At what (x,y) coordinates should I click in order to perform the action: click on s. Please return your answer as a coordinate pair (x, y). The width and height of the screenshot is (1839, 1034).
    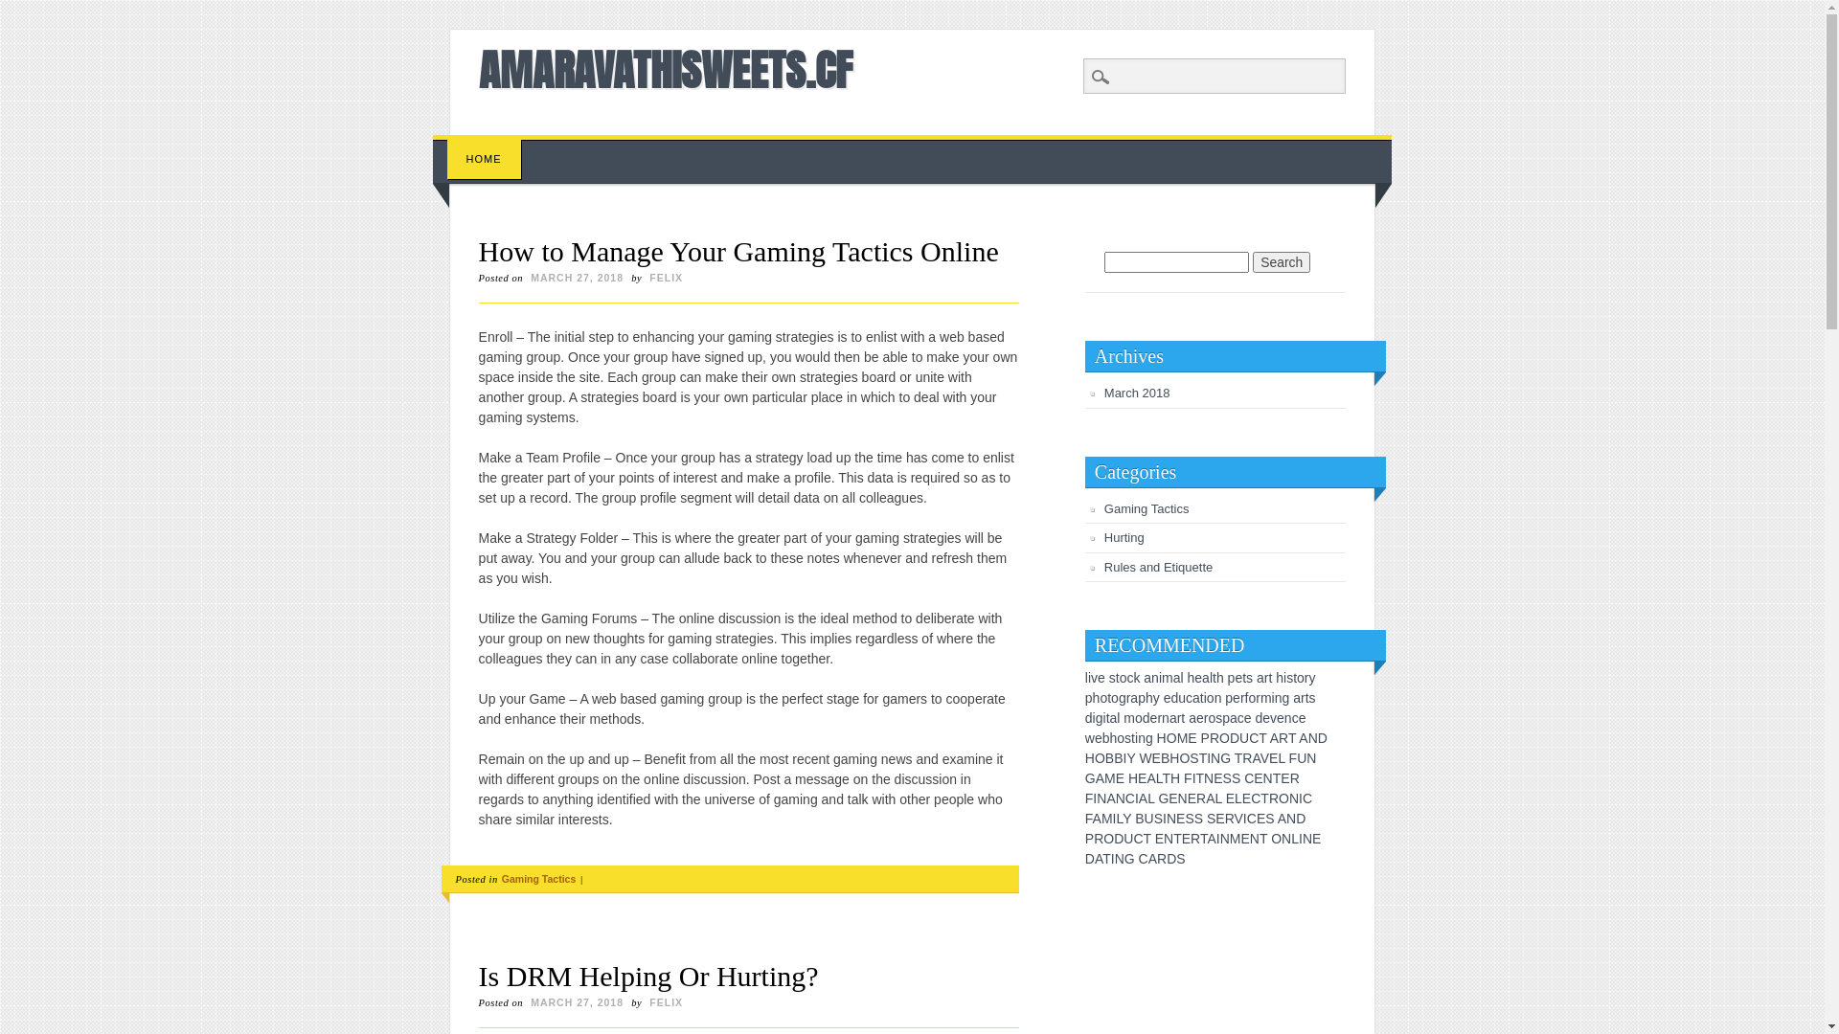
    Looking at the image, I should click on (1289, 678).